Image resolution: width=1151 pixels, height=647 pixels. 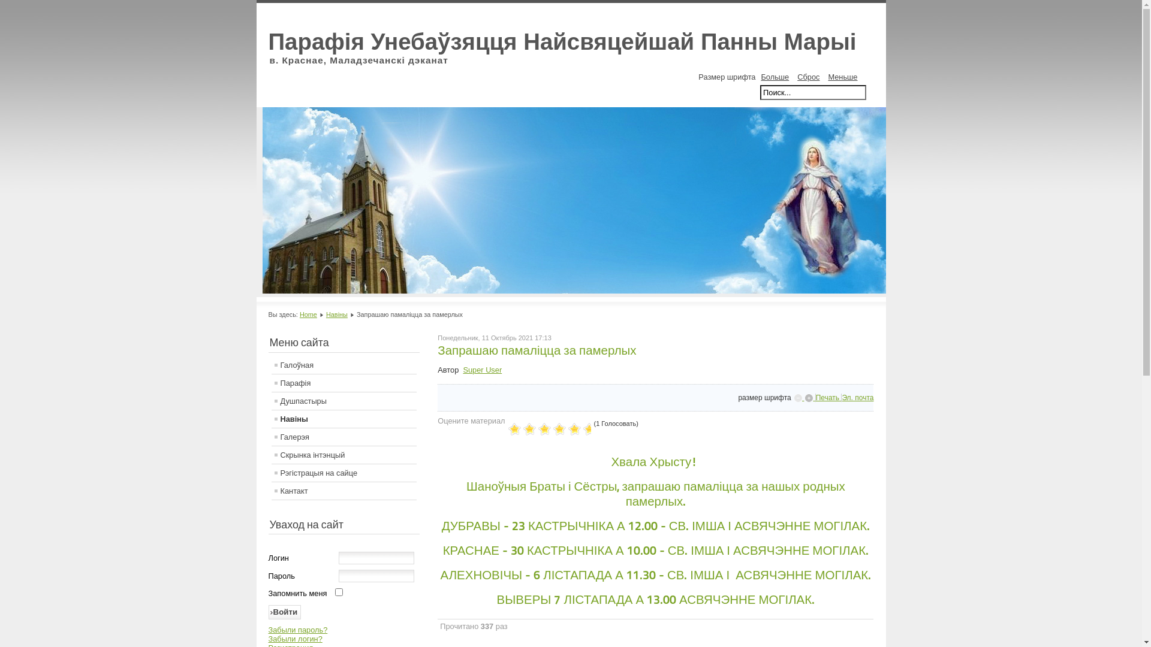 What do you see at coordinates (308, 315) in the screenshot?
I see `Home` at bounding box center [308, 315].